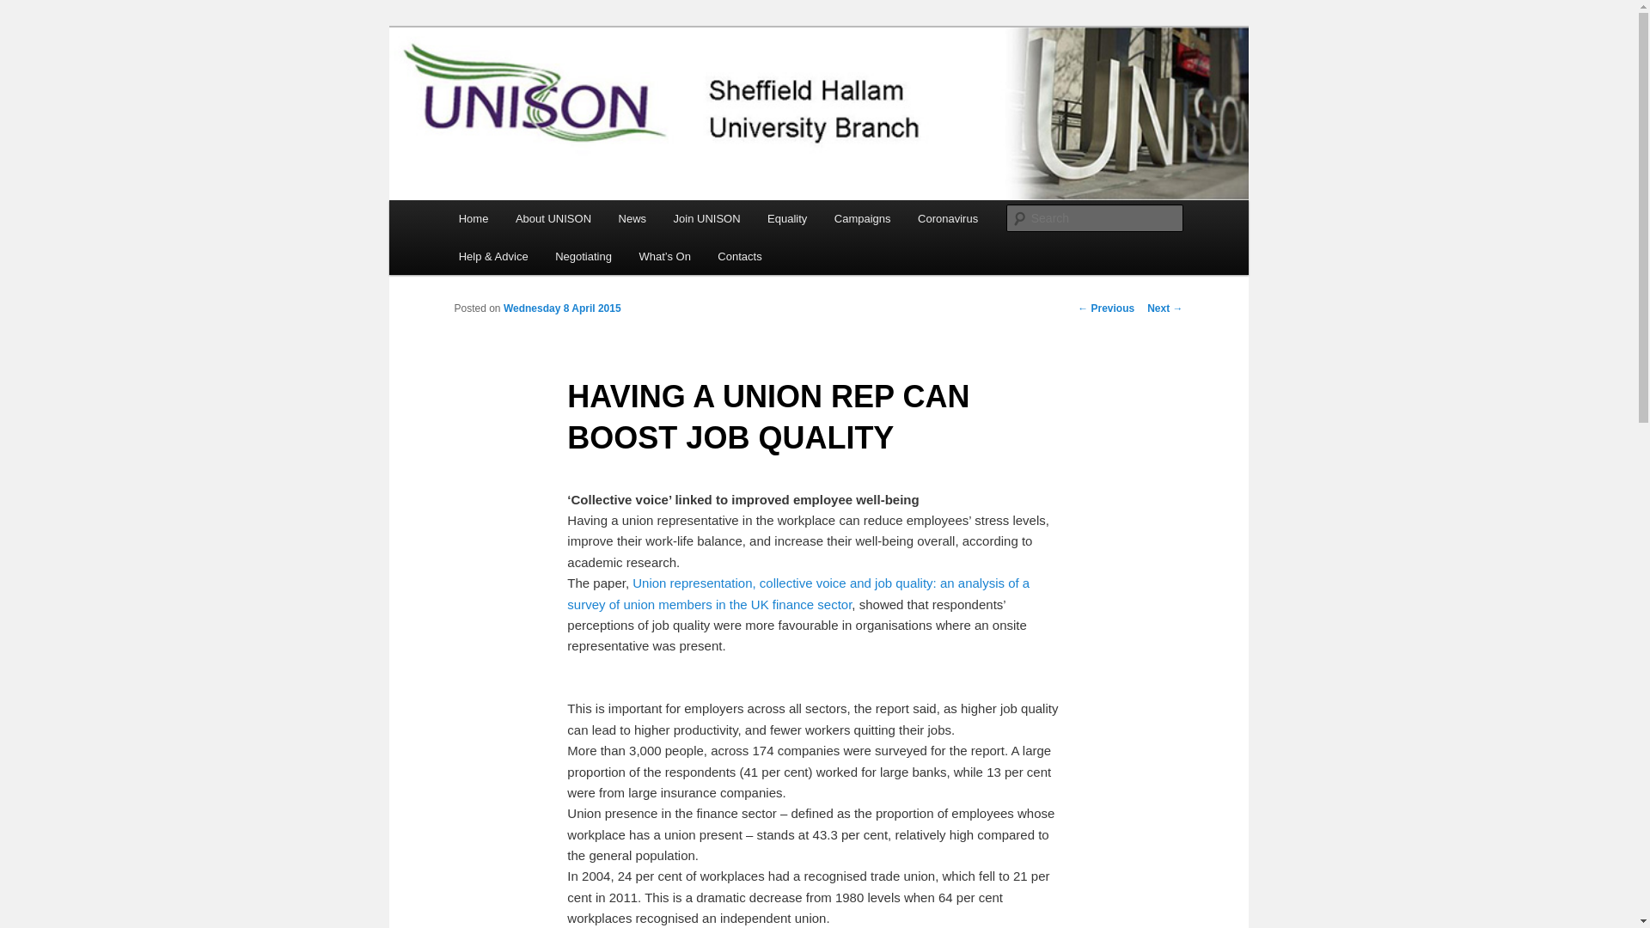  What do you see at coordinates (553, 218) in the screenshot?
I see `About UNISON` at bounding box center [553, 218].